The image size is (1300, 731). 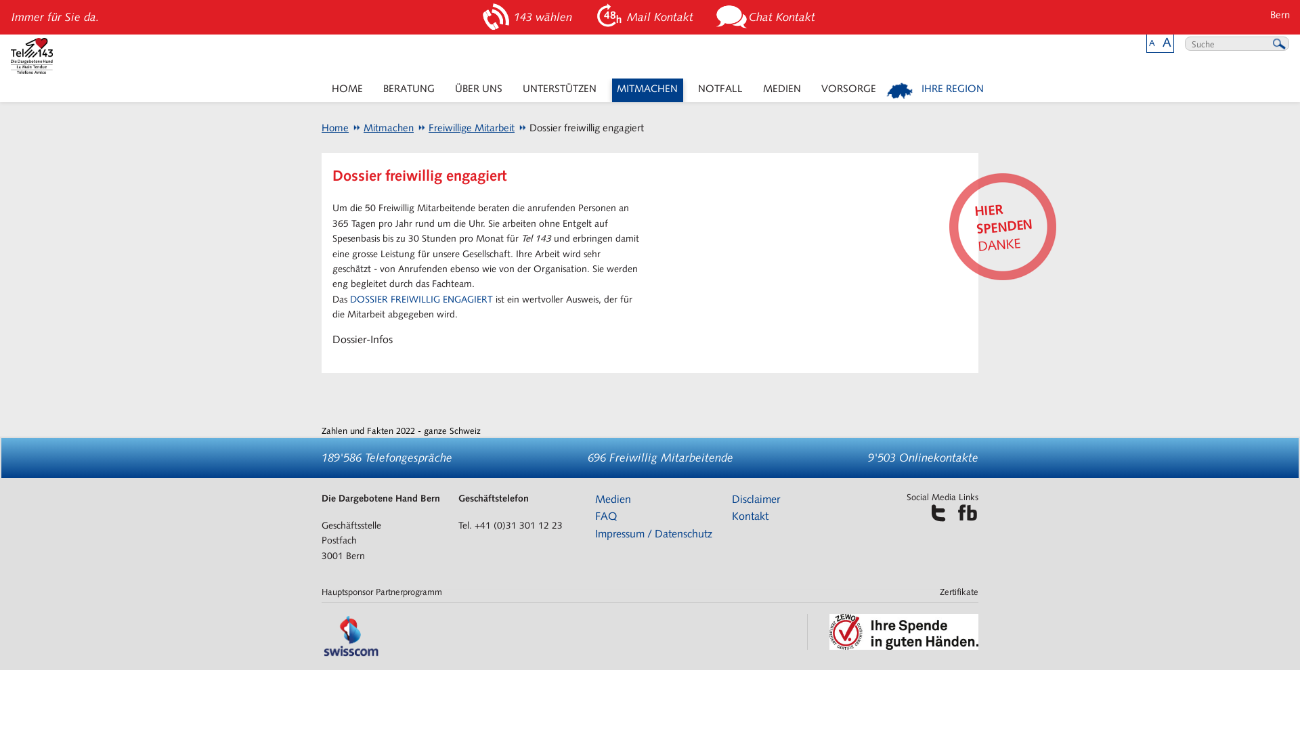 What do you see at coordinates (1152, 43) in the screenshot?
I see `A` at bounding box center [1152, 43].